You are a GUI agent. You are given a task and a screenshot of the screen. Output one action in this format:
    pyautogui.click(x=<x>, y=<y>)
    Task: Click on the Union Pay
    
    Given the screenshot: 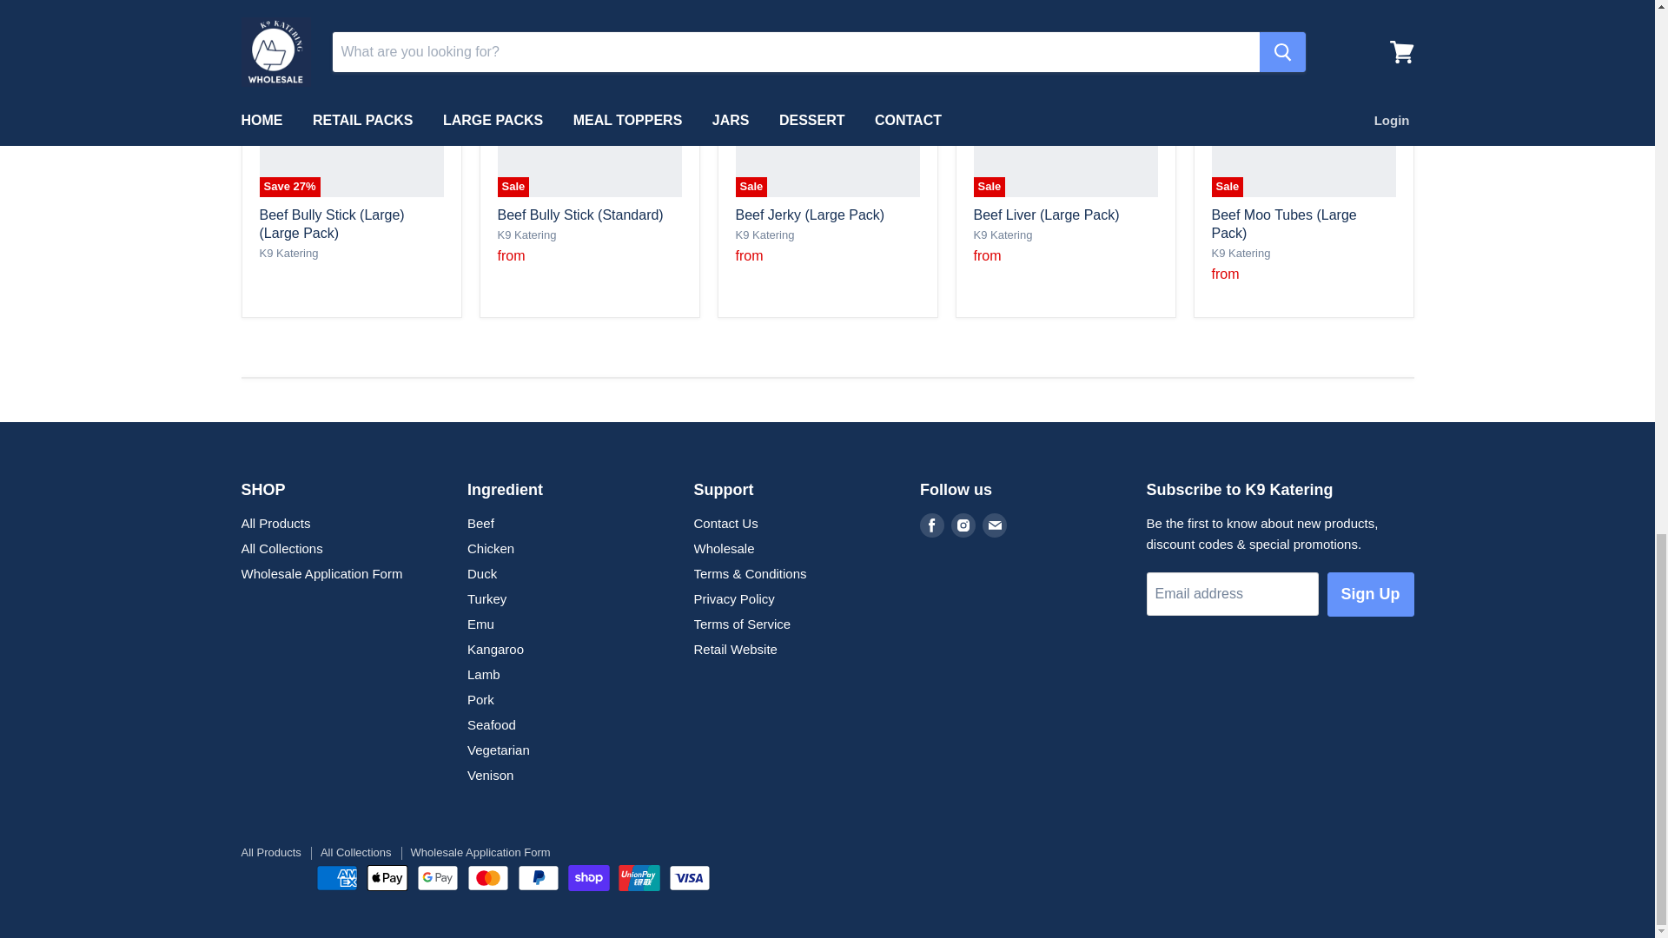 What is the action you would take?
    pyautogui.click(x=639, y=877)
    